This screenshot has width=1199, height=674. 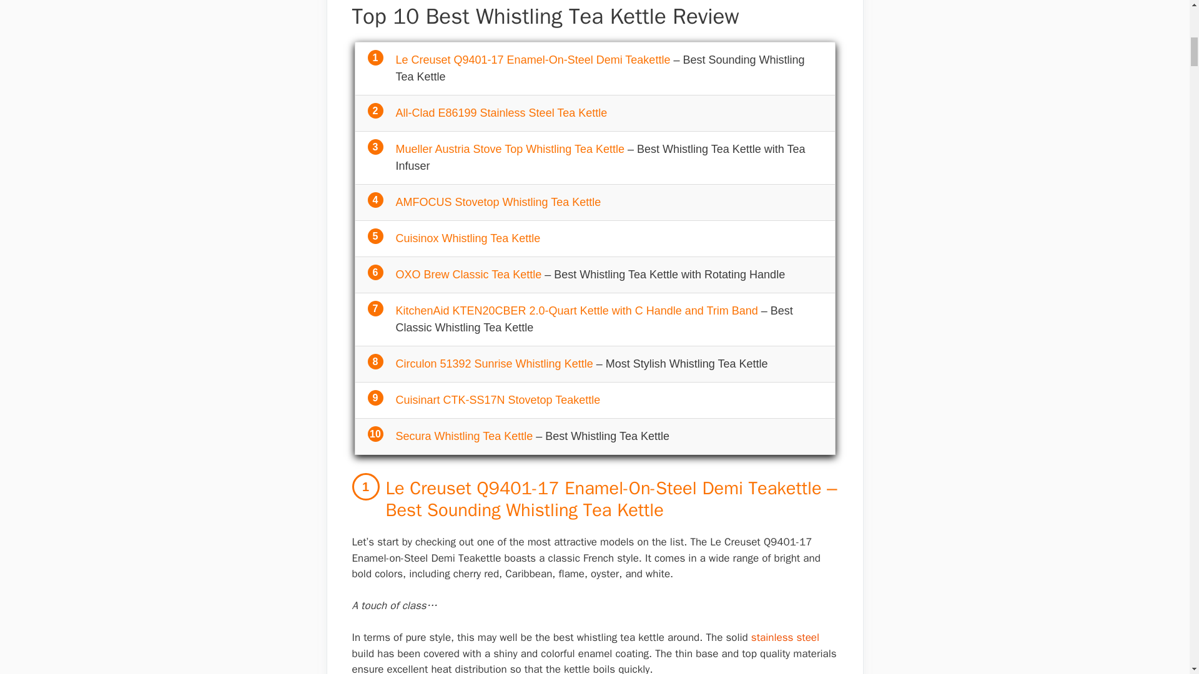 I want to click on AMFOCUS Stovetop Whistling Tea Kettle, so click(x=498, y=202).